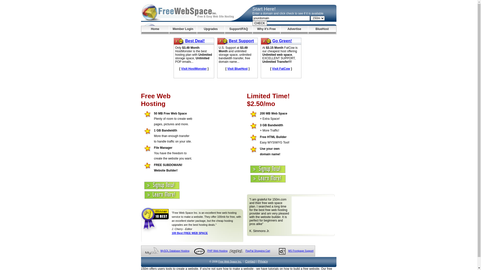 This screenshot has width=481, height=270. Describe the element at coordinates (211, 30) in the screenshot. I see `Upgrades` at that location.